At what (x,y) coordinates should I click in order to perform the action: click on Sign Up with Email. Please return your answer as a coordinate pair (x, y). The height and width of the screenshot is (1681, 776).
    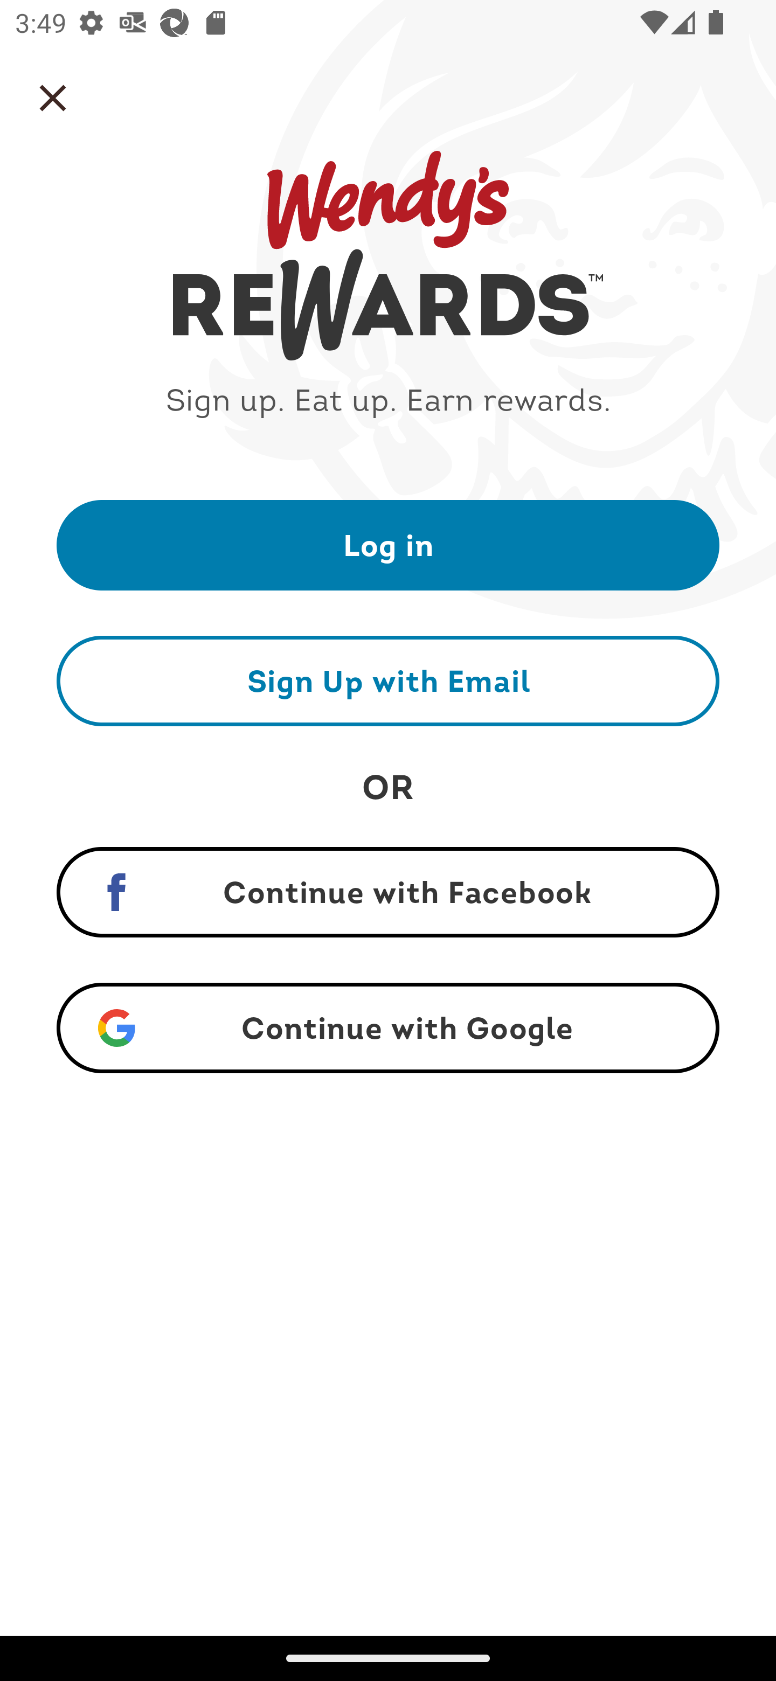
    Looking at the image, I should click on (388, 680).